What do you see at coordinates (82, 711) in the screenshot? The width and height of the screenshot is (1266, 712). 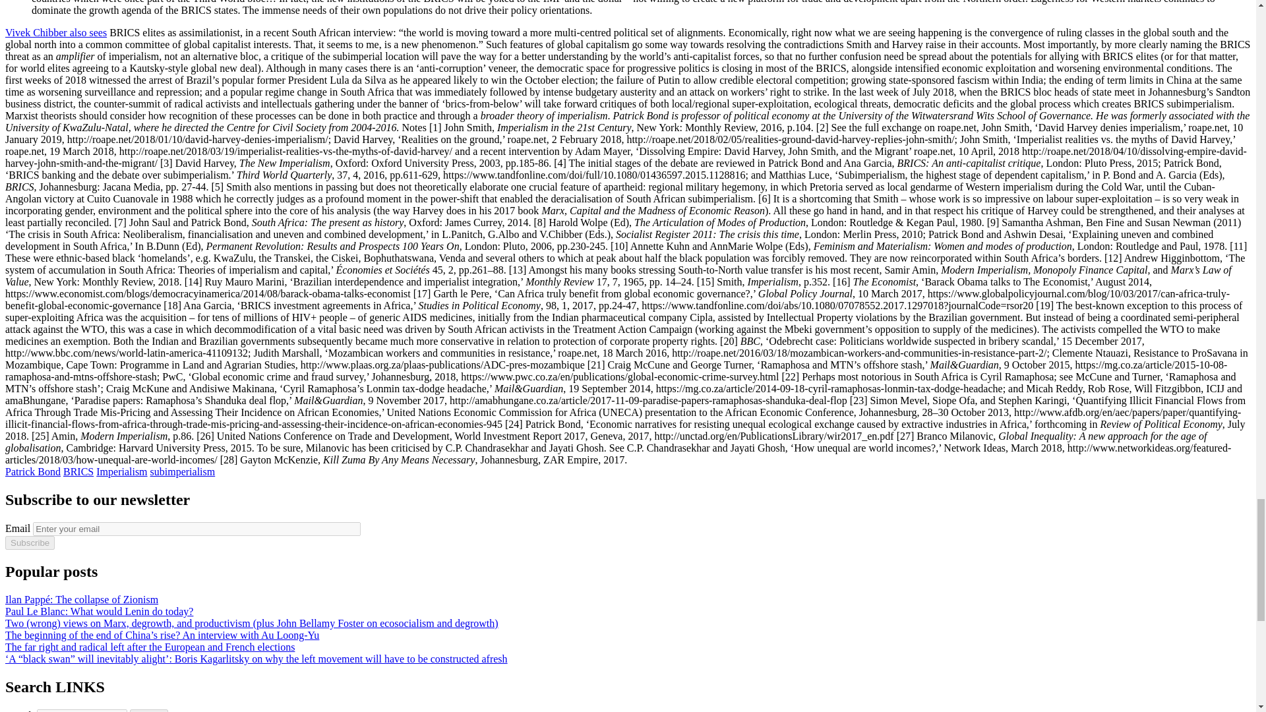 I see `Enter the terms you wish to search for.` at bounding box center [82, 711].